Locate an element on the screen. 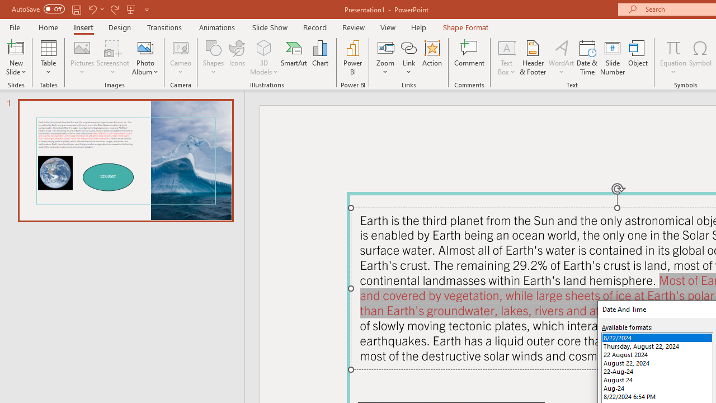 The height and width of the screenshot is (403, 716). Power BI is located at coordinates (352, 57).